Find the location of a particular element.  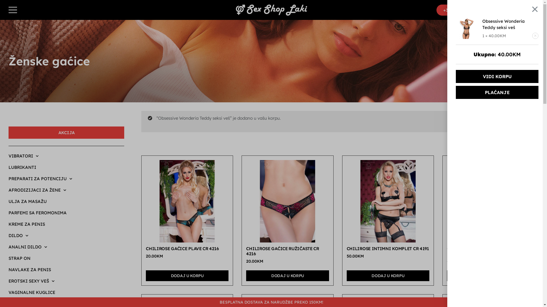

CHILIROSE INTIMNI KOMPLET CR 4191
50.00KM is located at coordinates (388, 211).